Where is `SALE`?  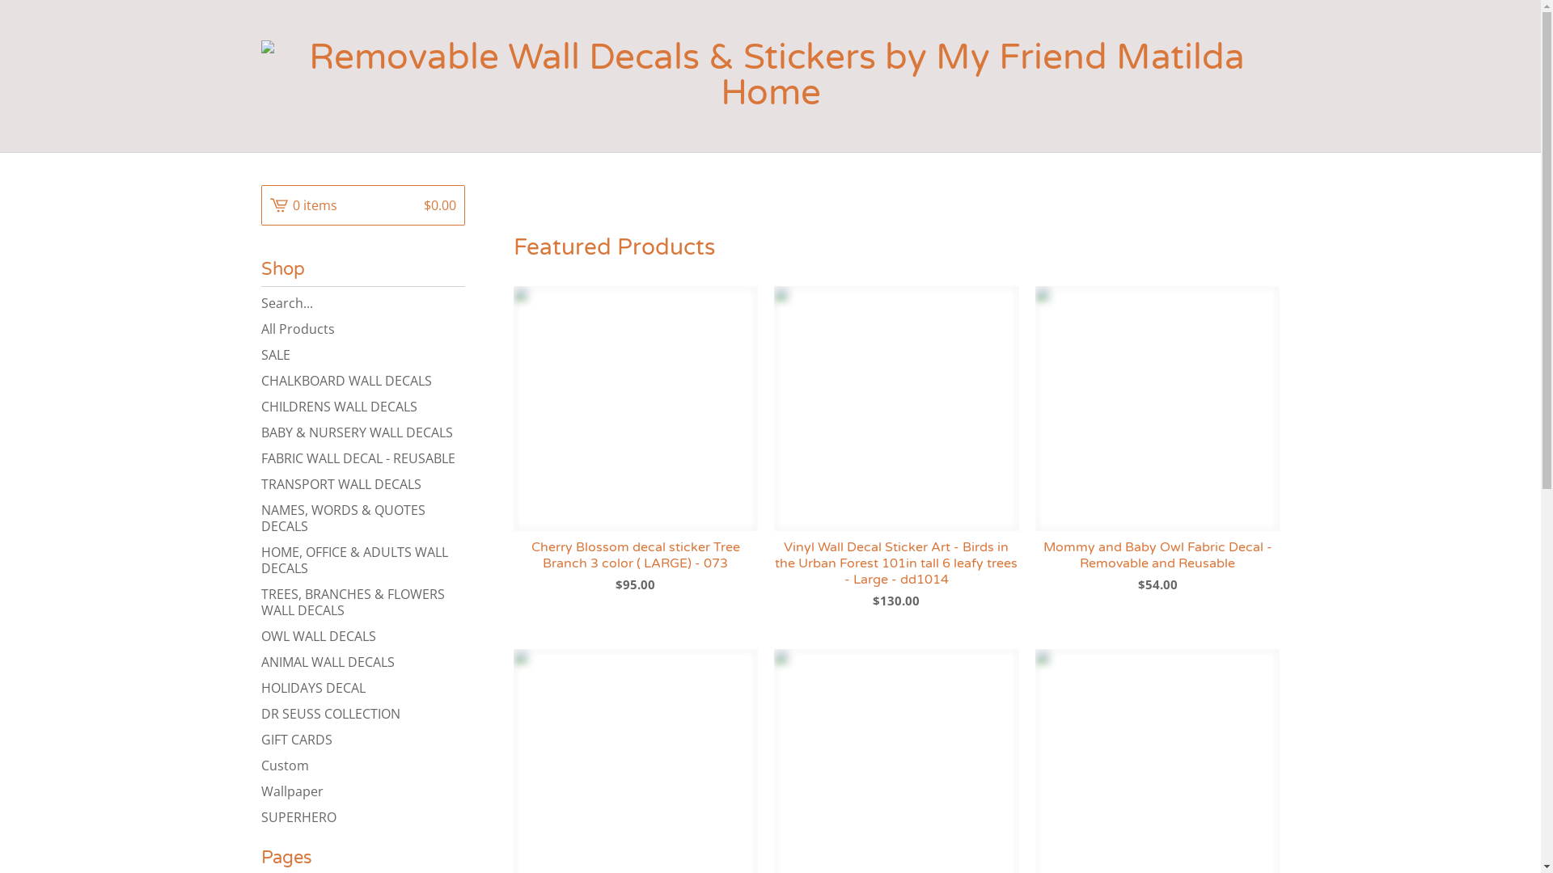 SALE is located at coordinates (362, 355).